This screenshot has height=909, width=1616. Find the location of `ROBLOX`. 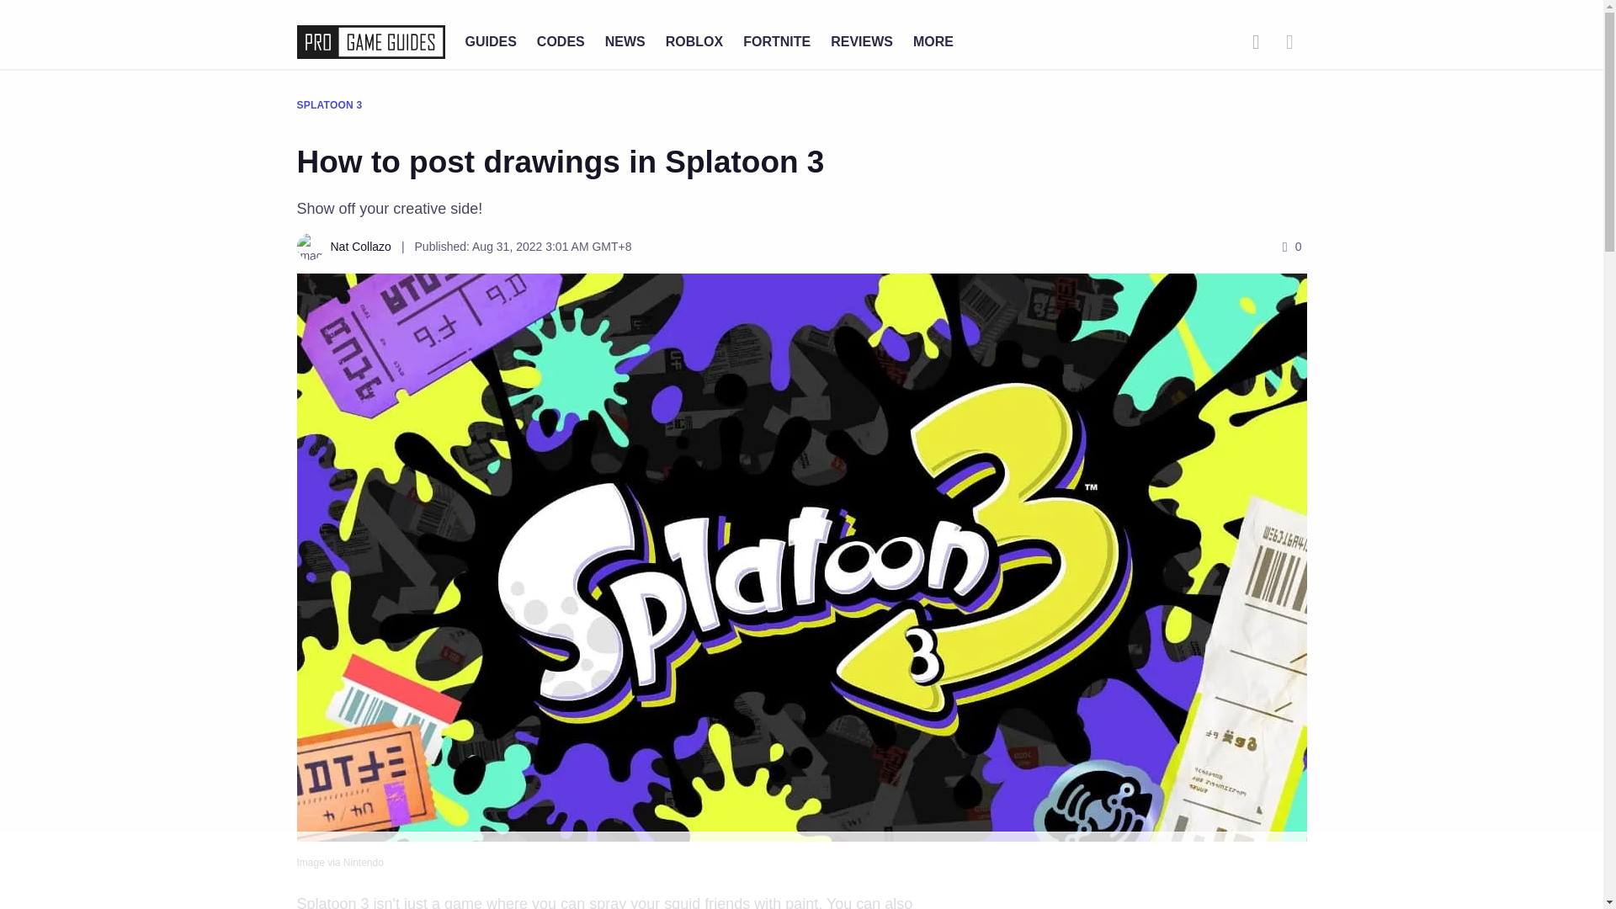

ROBLOX is located at coordinates (694, 42).